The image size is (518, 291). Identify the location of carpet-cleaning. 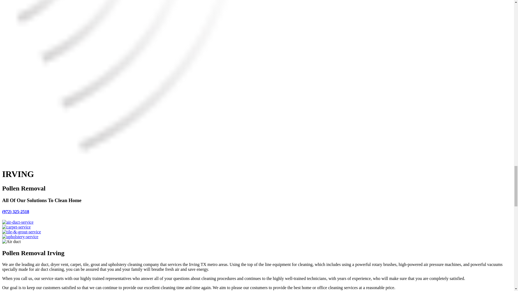
(16, 227).